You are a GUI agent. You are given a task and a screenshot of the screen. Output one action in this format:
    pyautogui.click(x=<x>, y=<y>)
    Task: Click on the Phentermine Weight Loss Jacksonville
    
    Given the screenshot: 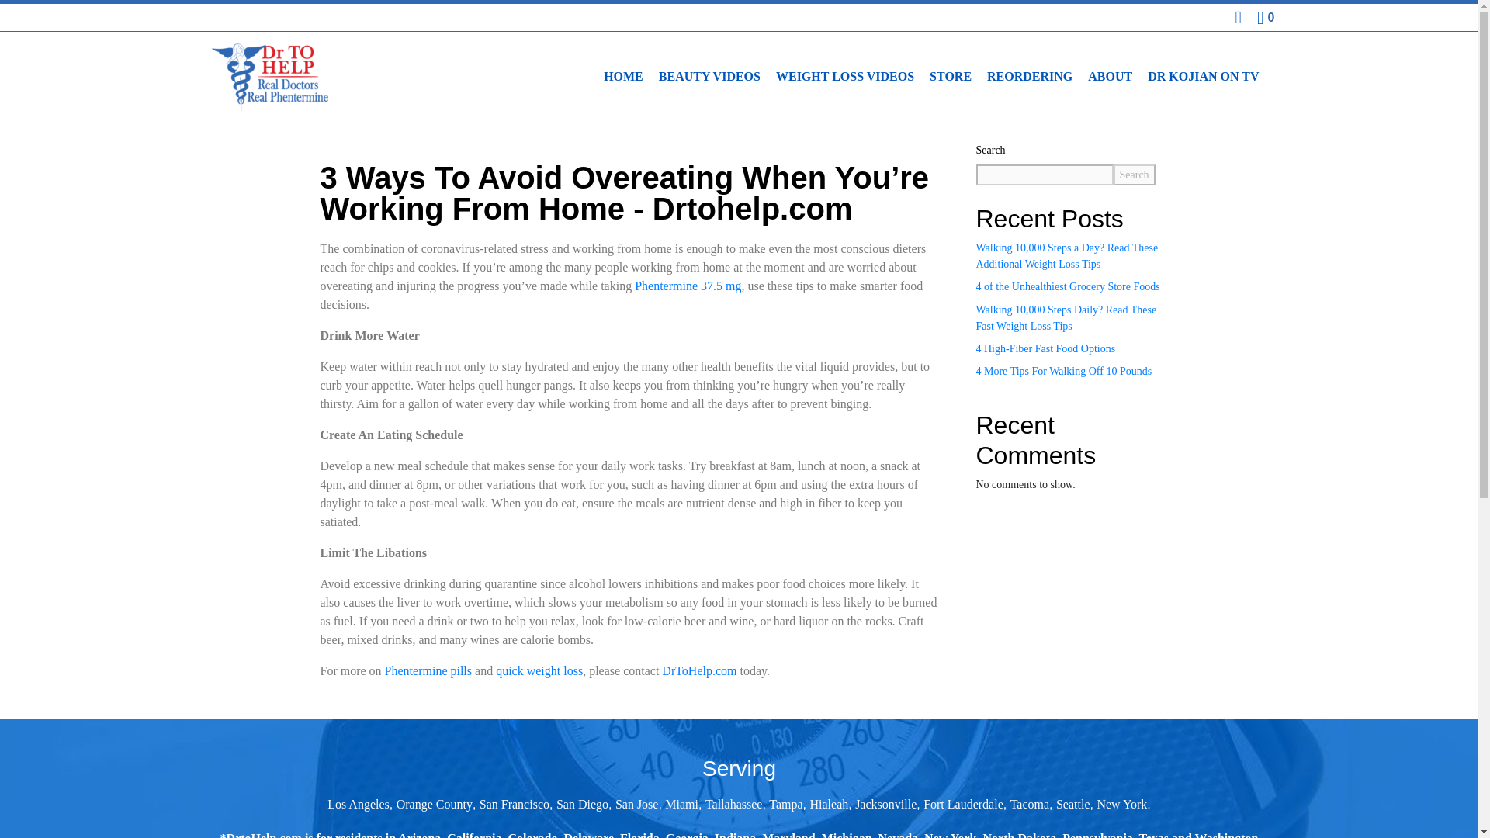 What is the action you would take?
    pyautogui.click(x=885, y=804)
    